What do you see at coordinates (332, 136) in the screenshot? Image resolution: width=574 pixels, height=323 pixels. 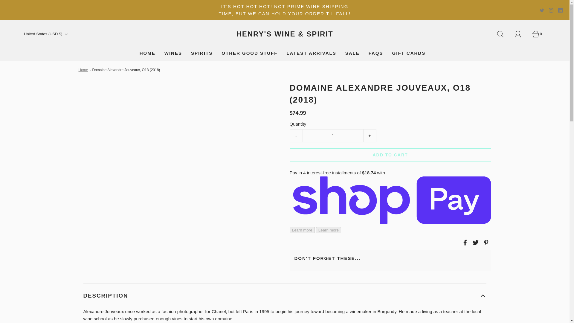 I see `1` at bounding box center [332, 136].